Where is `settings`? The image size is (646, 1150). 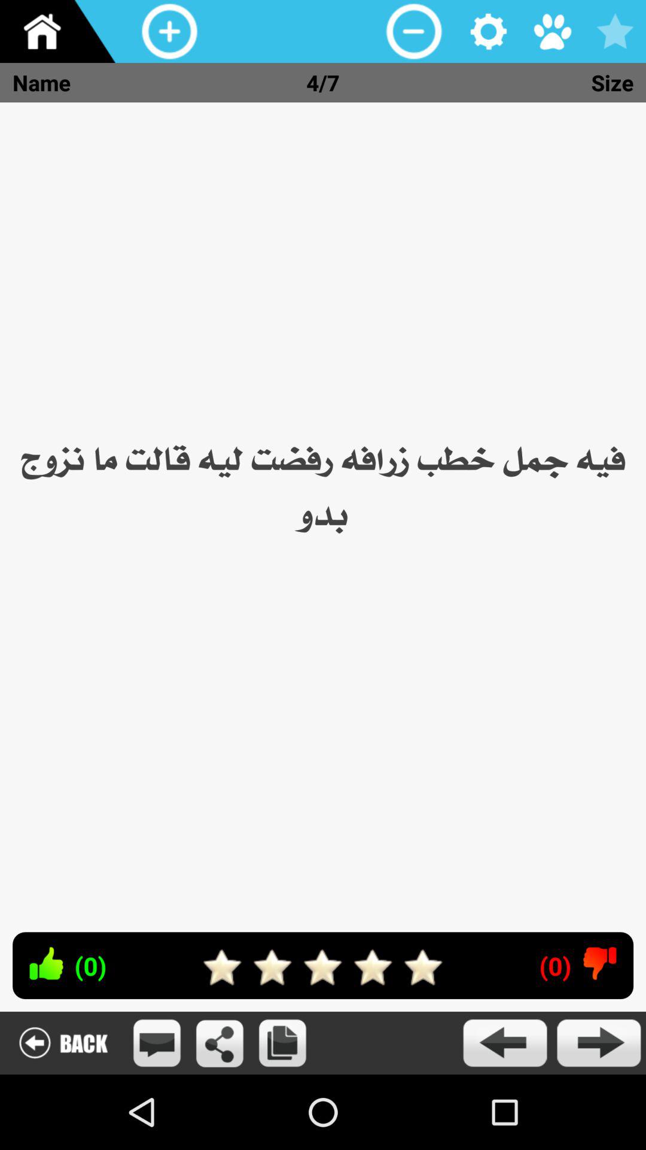 settings is located at coordinates (489, 31).